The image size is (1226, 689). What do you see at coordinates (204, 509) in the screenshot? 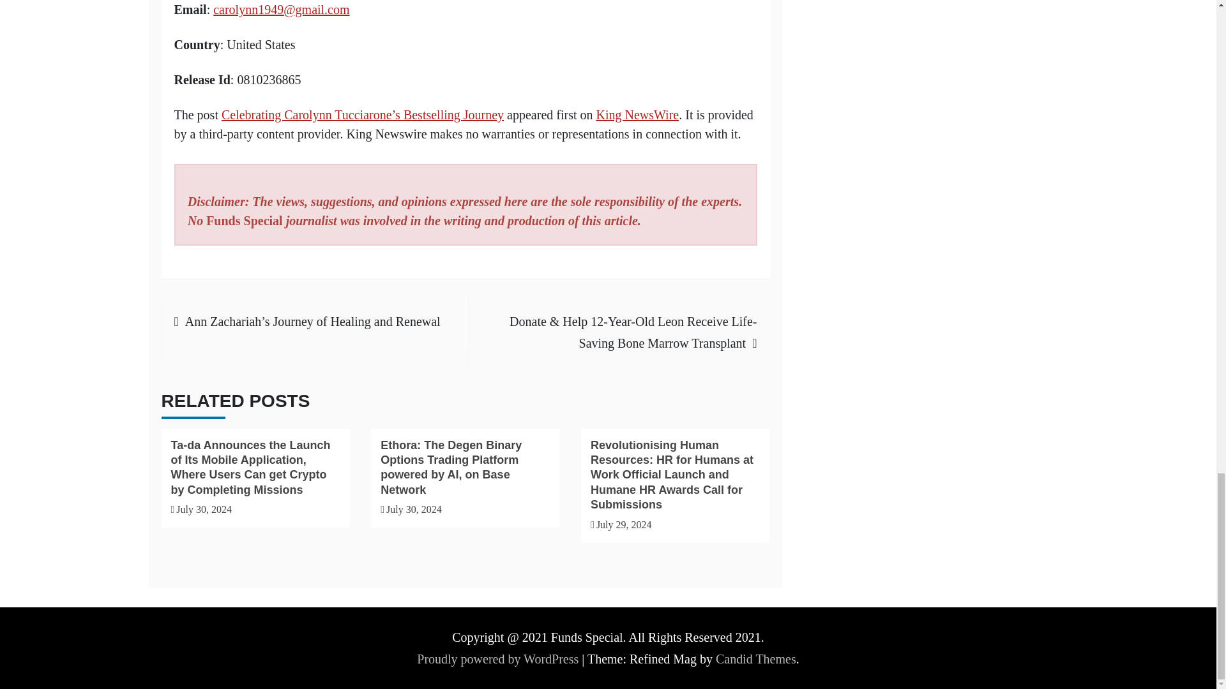
I see `July 30, 2024` at bounding box center [204, 509].